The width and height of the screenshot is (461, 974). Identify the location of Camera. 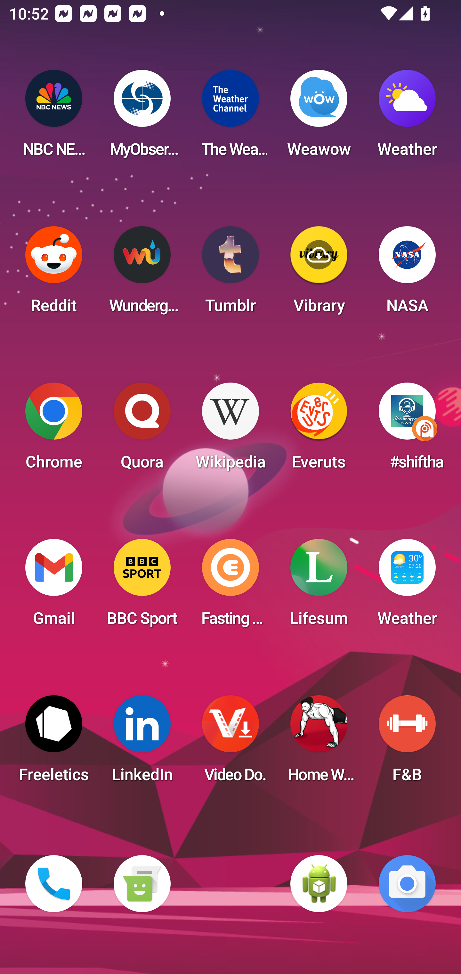
(407, 884).